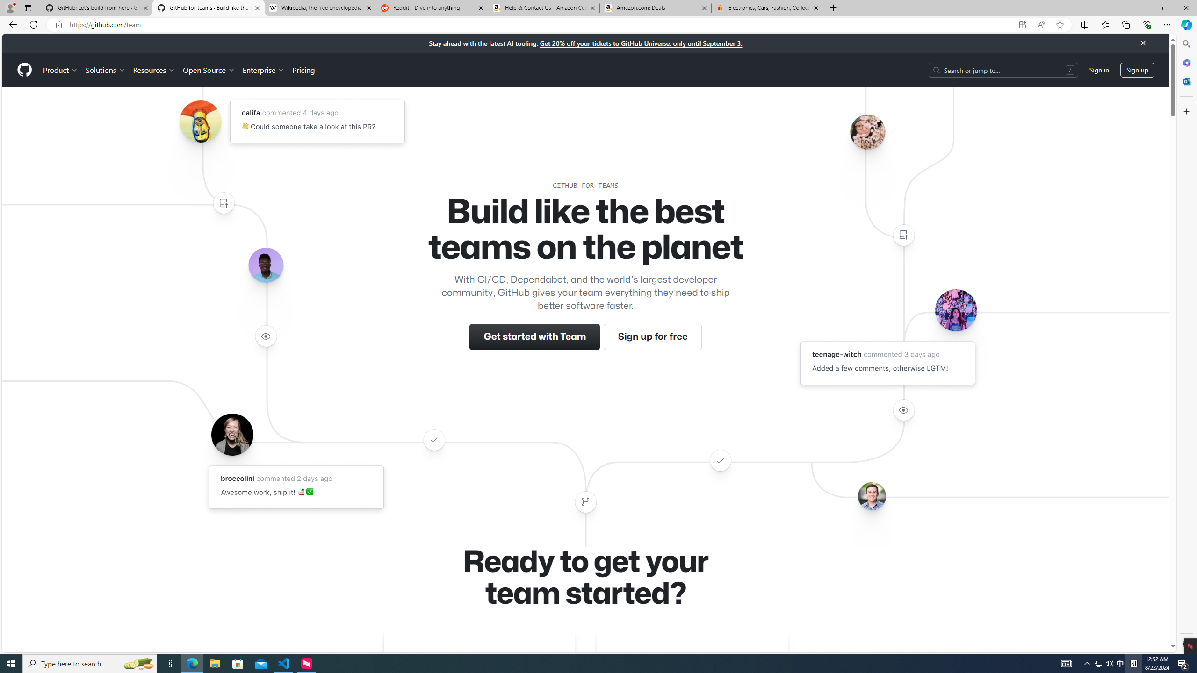 The image size is (1197, 673). Describe the element at coordinates (24, 70) in the screenshot. I see `Homepage` at that location.